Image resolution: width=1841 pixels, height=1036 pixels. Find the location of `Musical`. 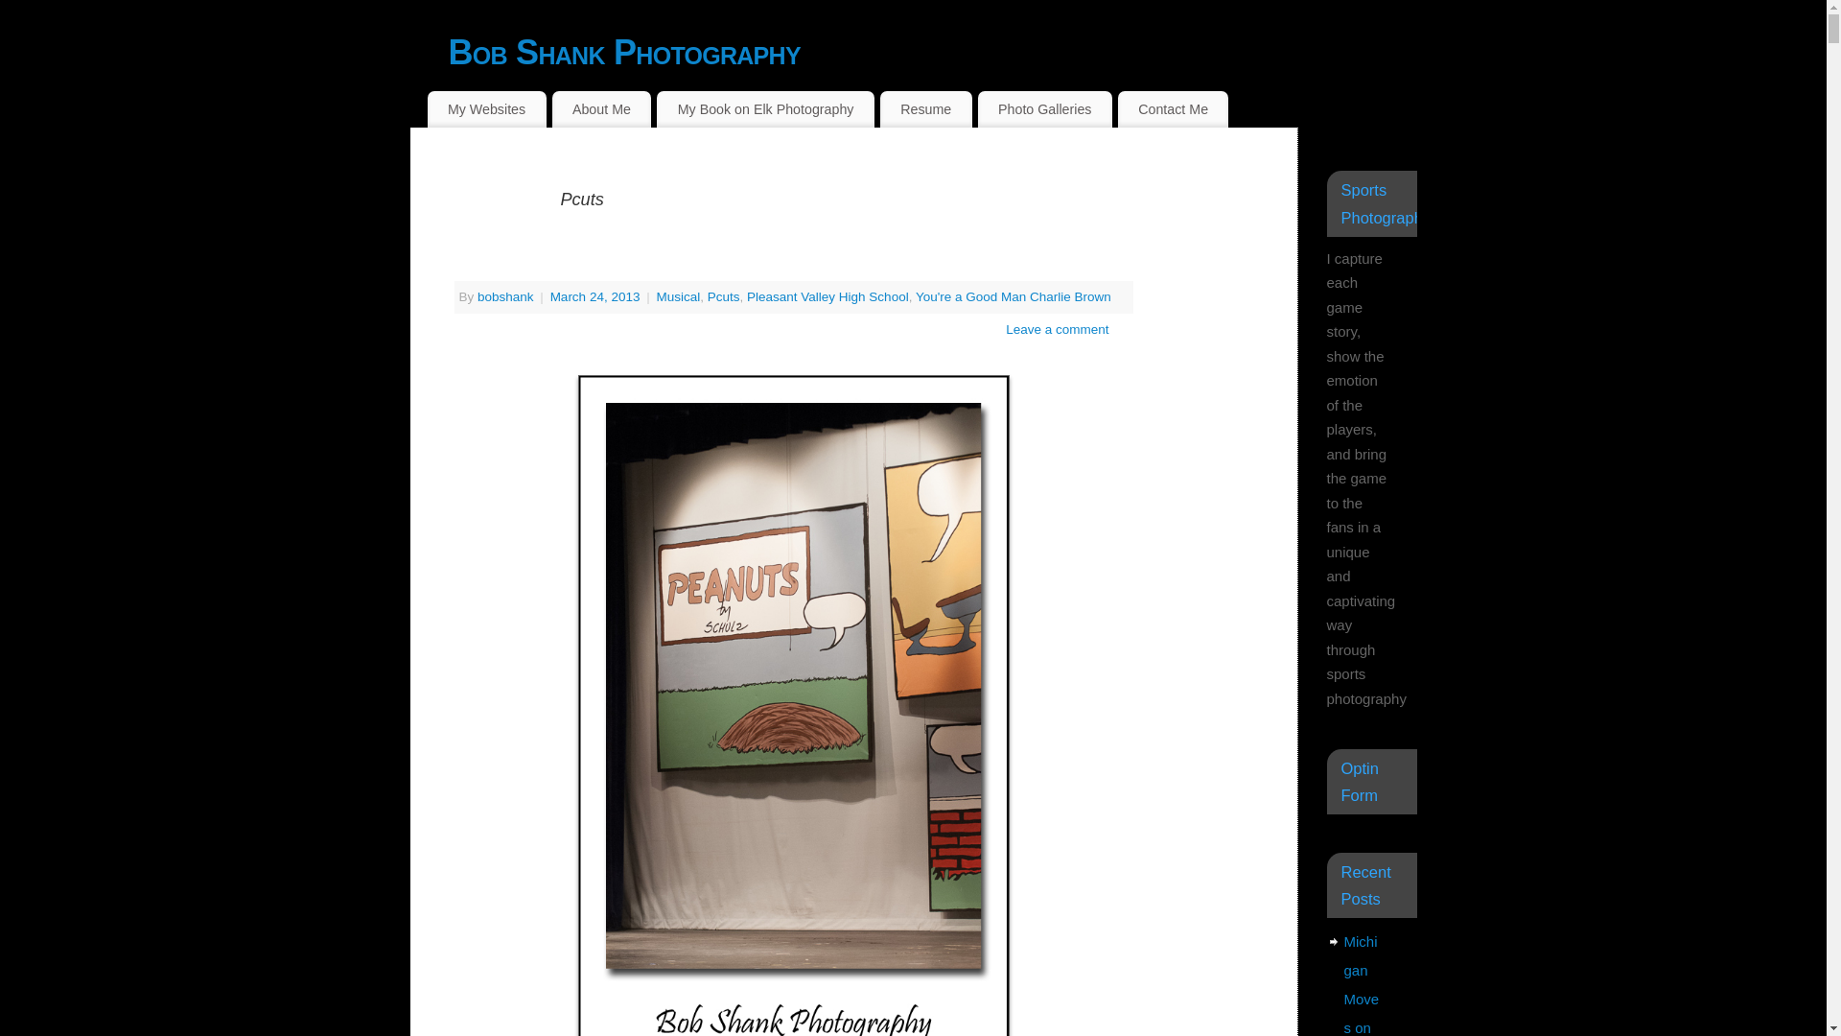

Musical is located at coordinates (677, 297).